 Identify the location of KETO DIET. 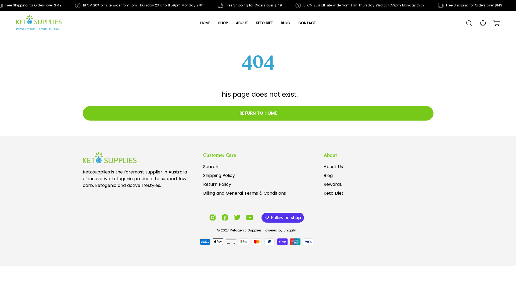
(264, 23).